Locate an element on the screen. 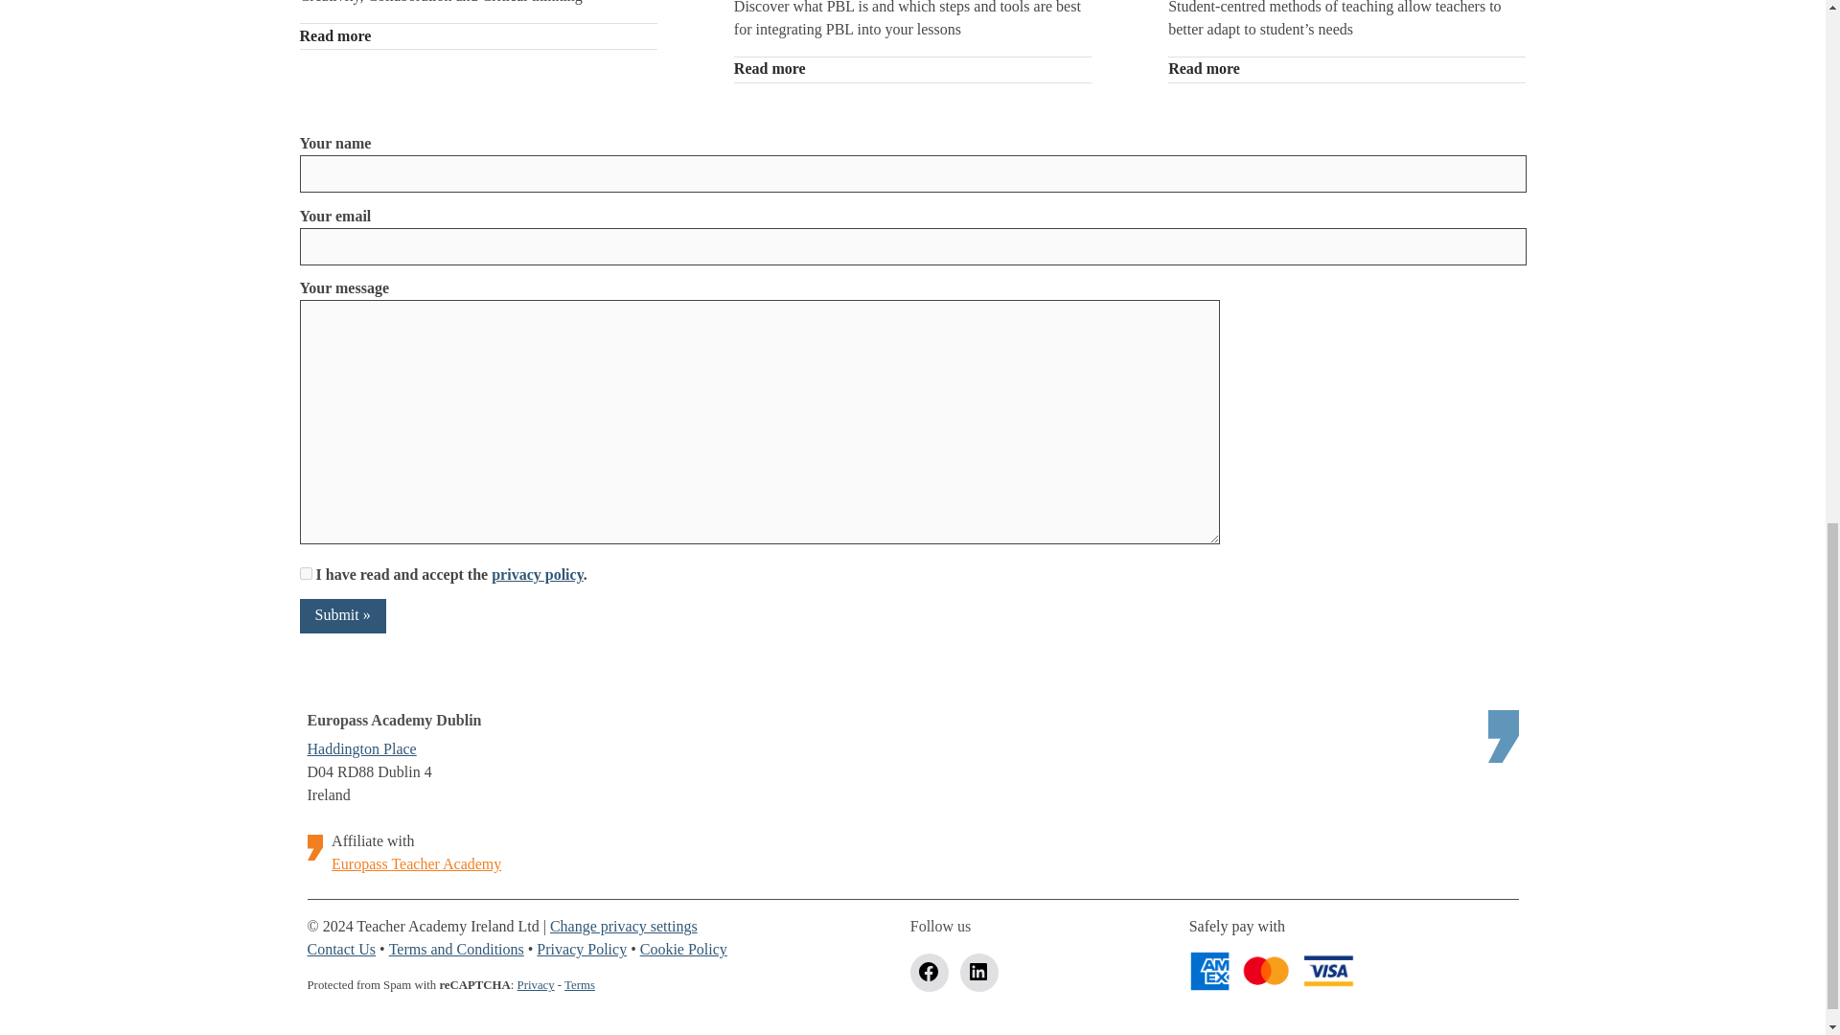 This screenshot has height=1035, width=1840. Europass Teacher Academy is located at coordinates (416, 864).